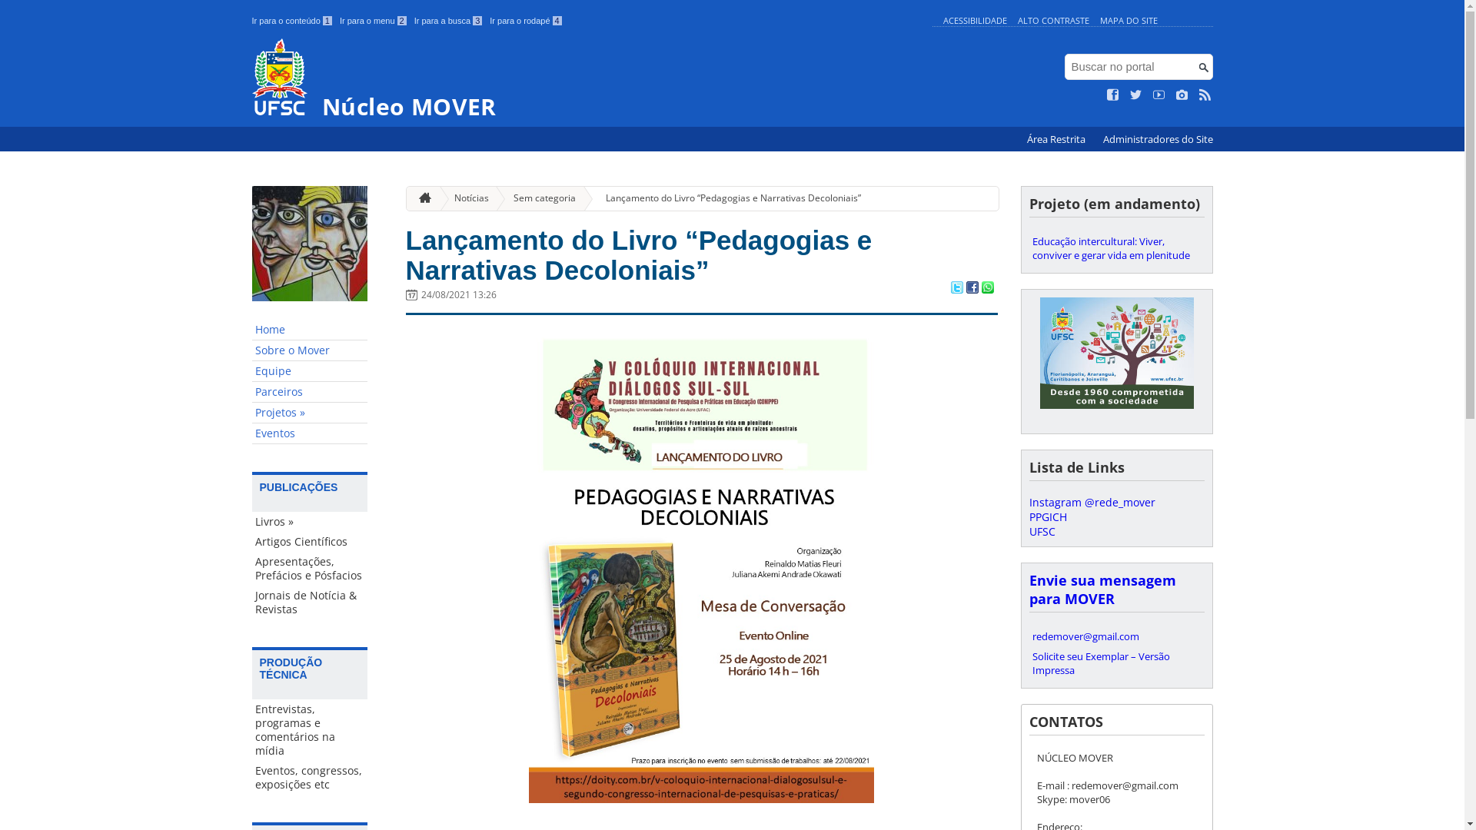 The height and width of the screenshot is (830, 1476). I want to click on Ir para o menu 2, so click(374, 21).